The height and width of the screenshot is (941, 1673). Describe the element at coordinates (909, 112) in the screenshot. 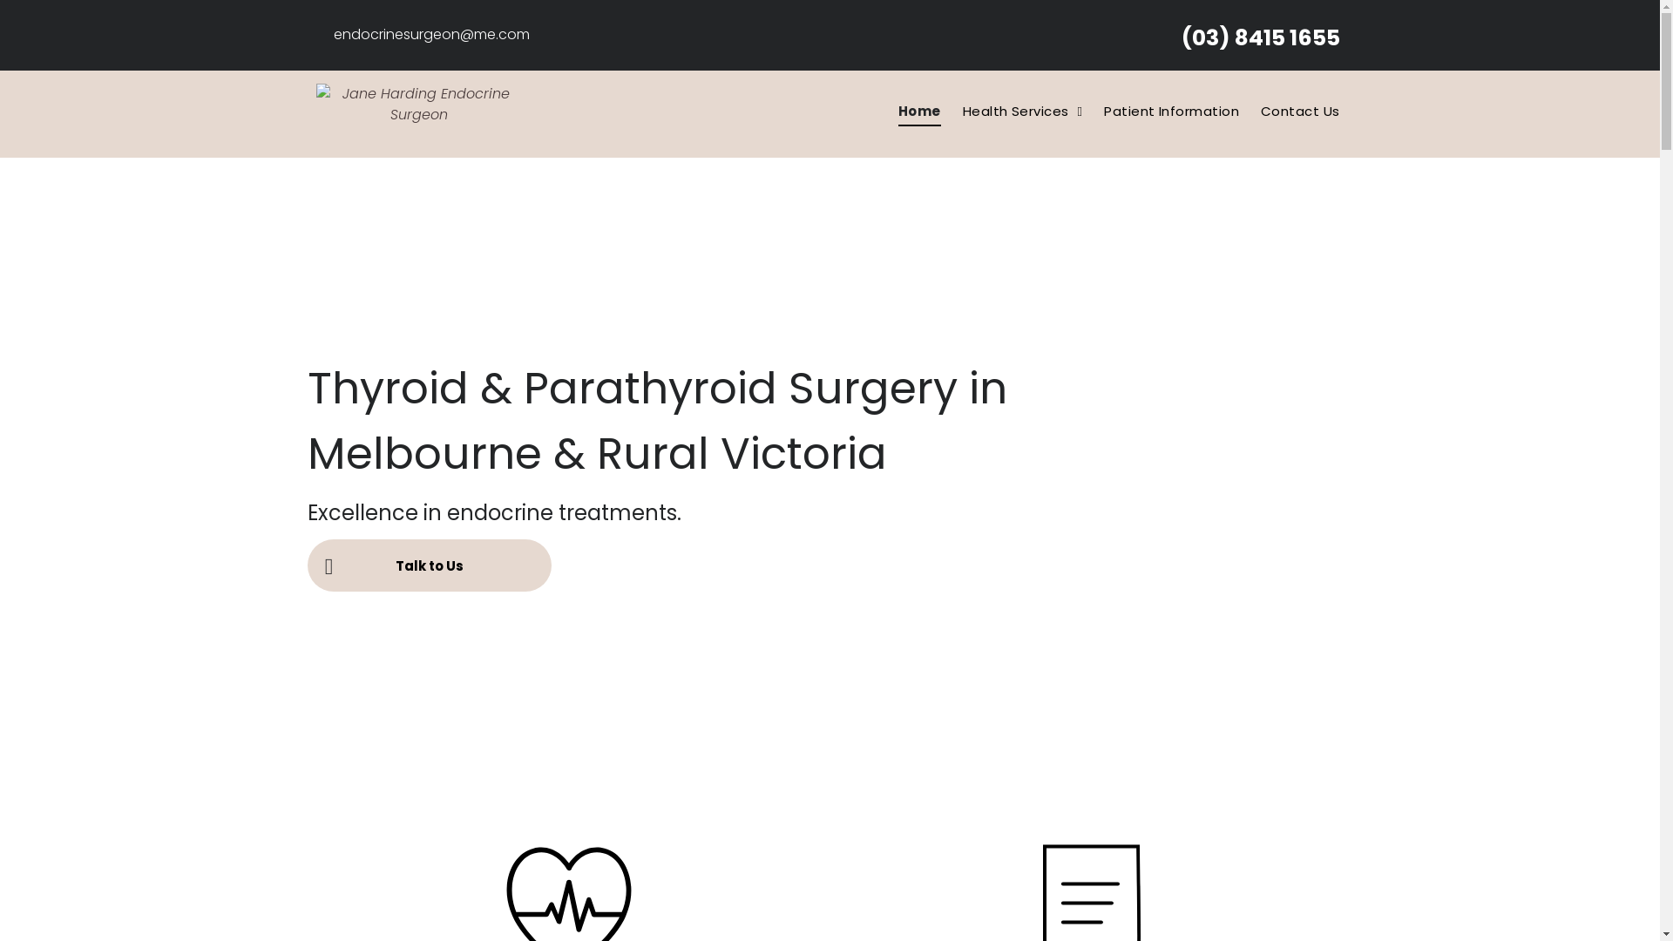

I see `Home` at that location.